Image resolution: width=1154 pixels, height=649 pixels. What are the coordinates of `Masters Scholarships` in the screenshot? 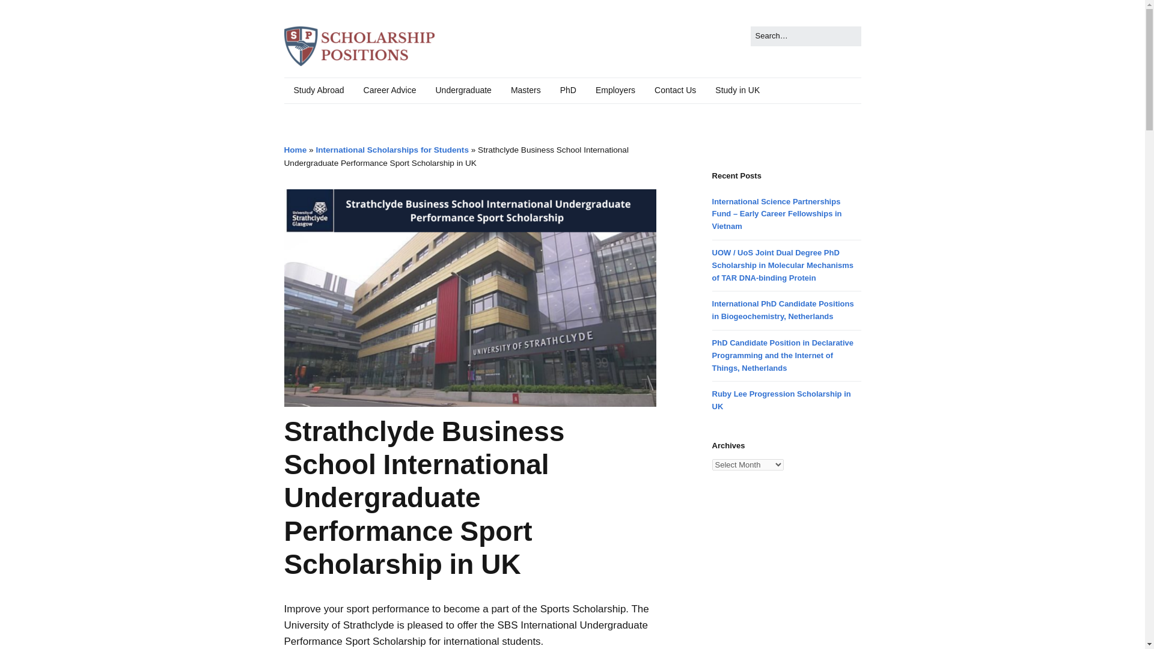 It's located at (525, 90).